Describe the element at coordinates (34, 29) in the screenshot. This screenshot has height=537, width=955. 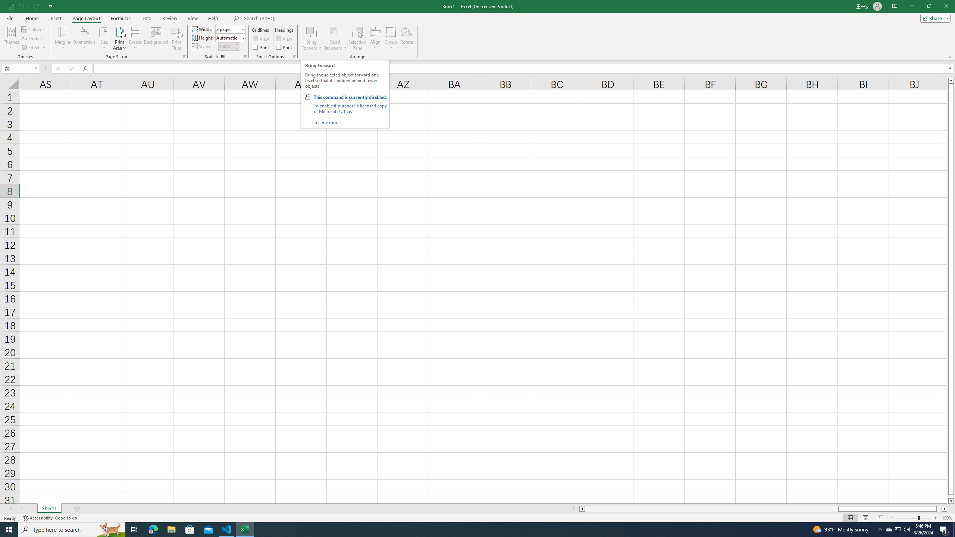
I see `Colors` at that location.